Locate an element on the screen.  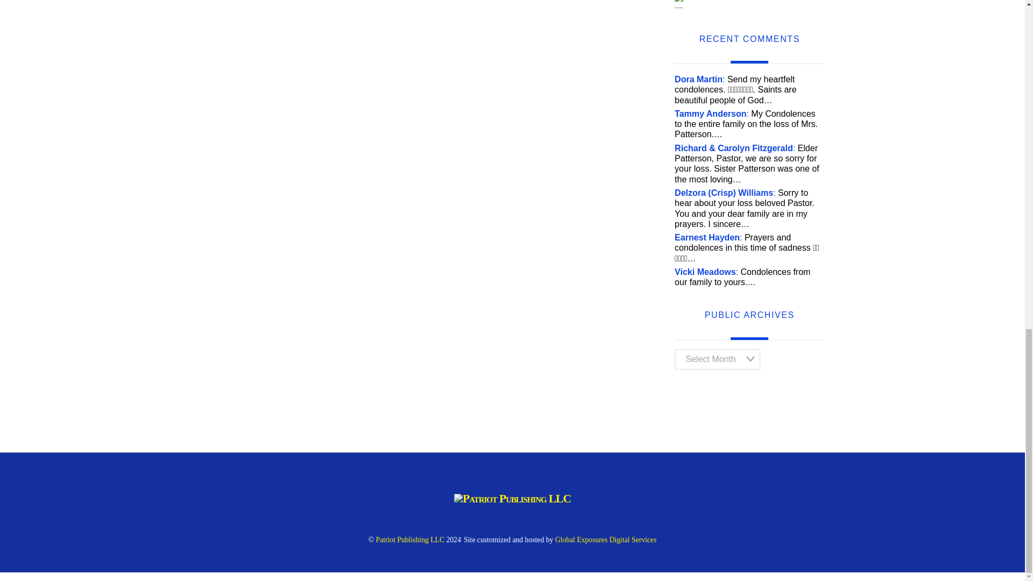
Earnest Hayden: is located at coordinates (708, 238).